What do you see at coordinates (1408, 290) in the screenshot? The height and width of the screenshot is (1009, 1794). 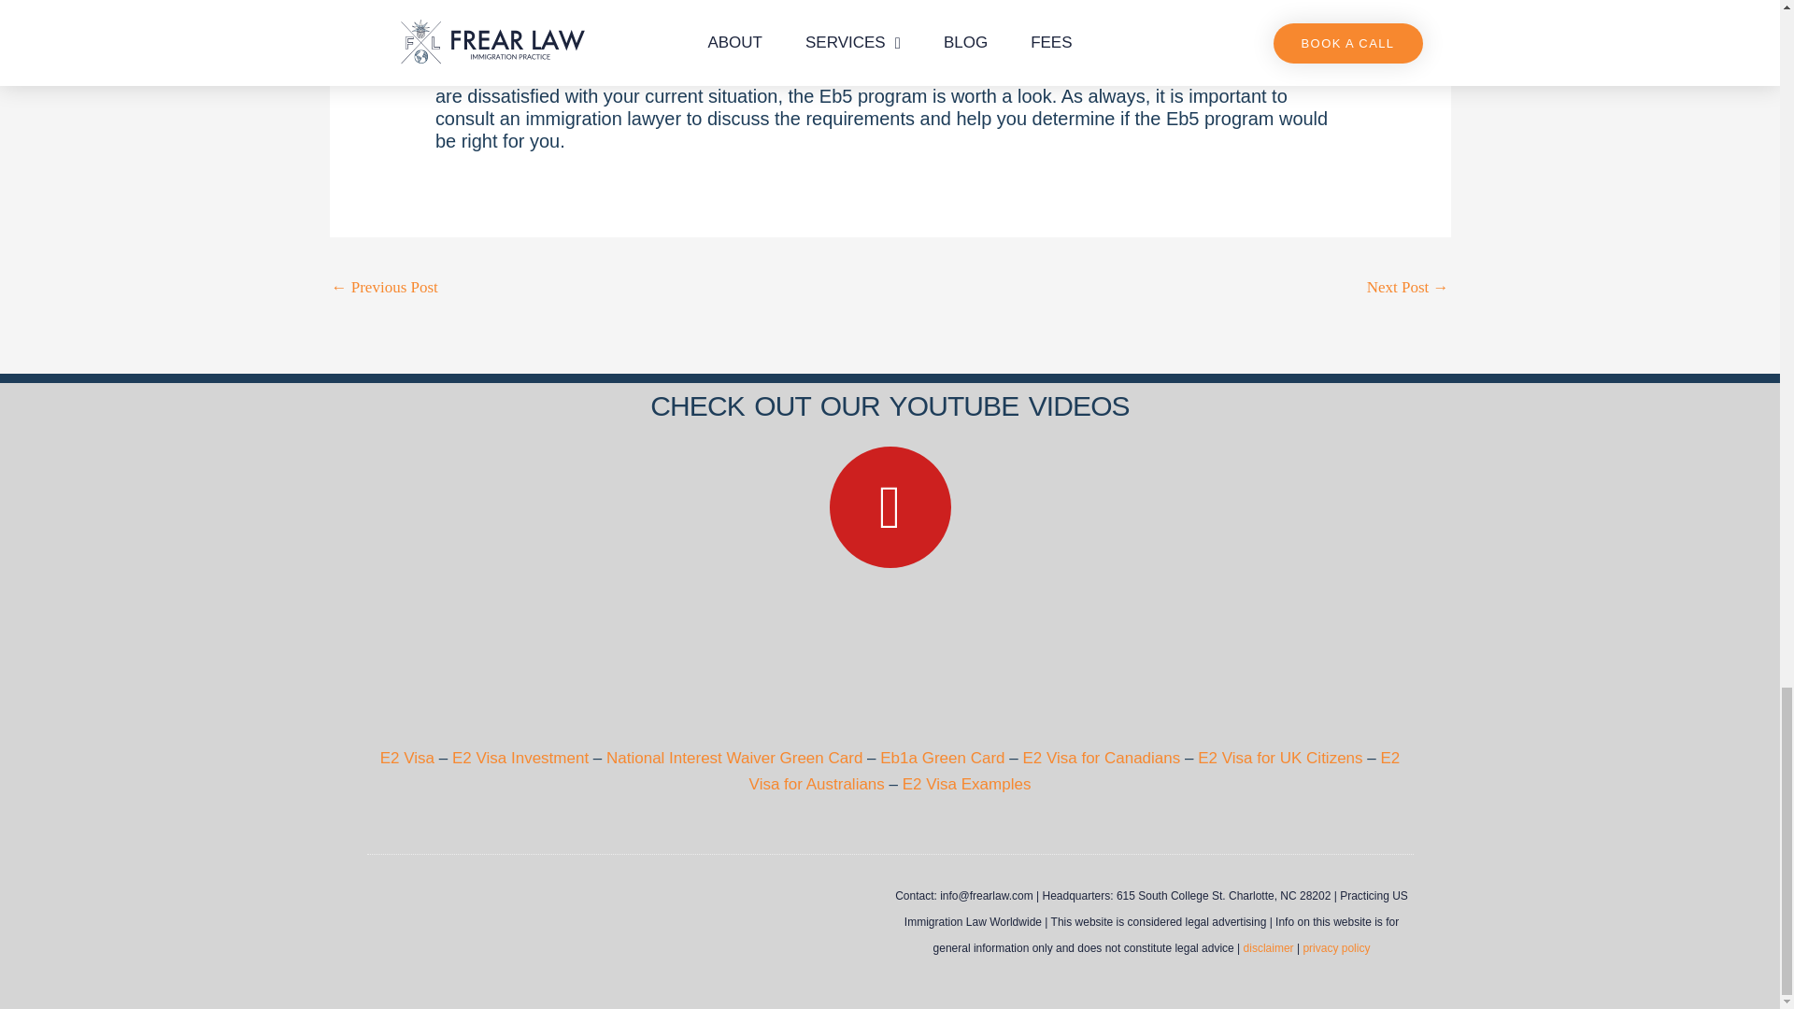 I see `Three Common Paths to a US Green Card` at bounding box center [1408, 290].